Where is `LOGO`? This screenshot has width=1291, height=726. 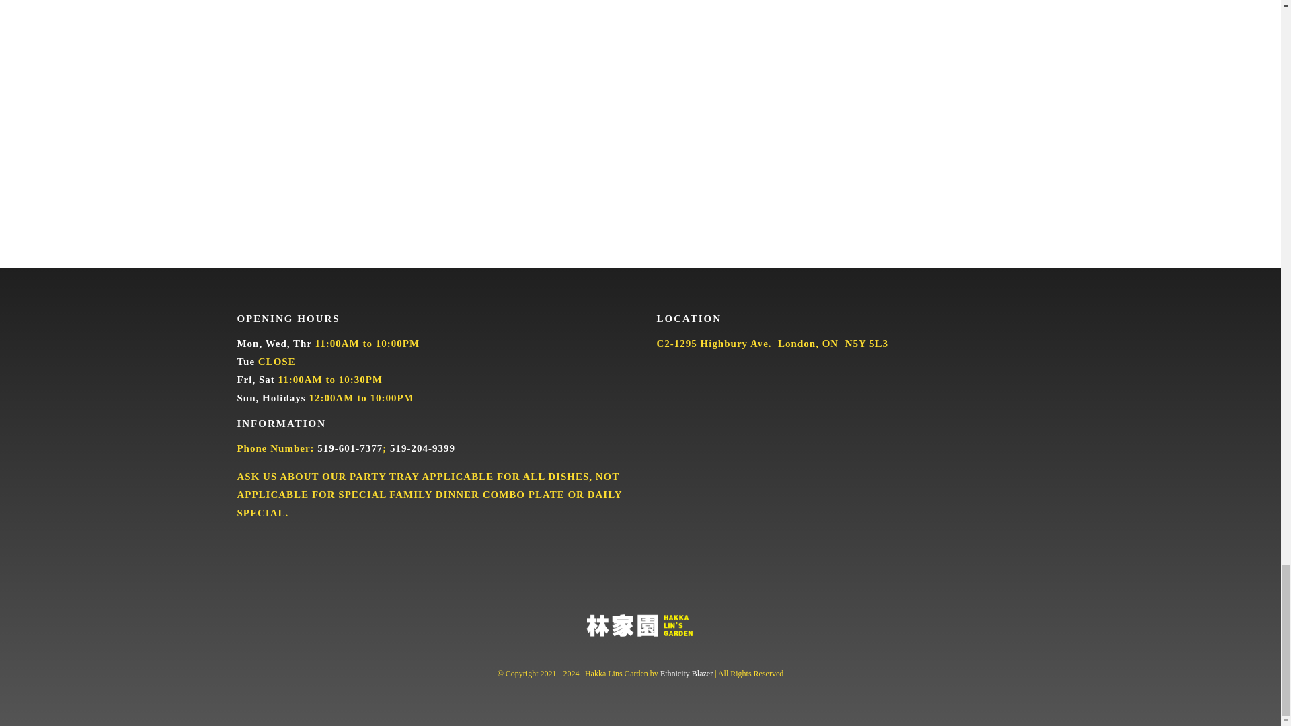 LOGO is located at coordinates (640, 625).